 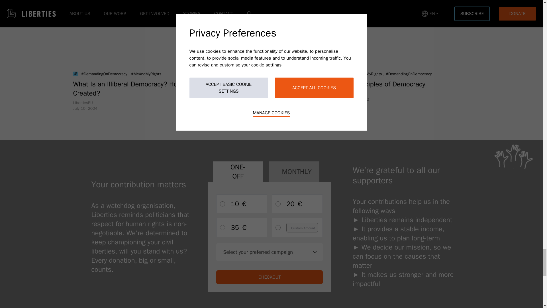 I want to click on on, so click(x=278, y=228).